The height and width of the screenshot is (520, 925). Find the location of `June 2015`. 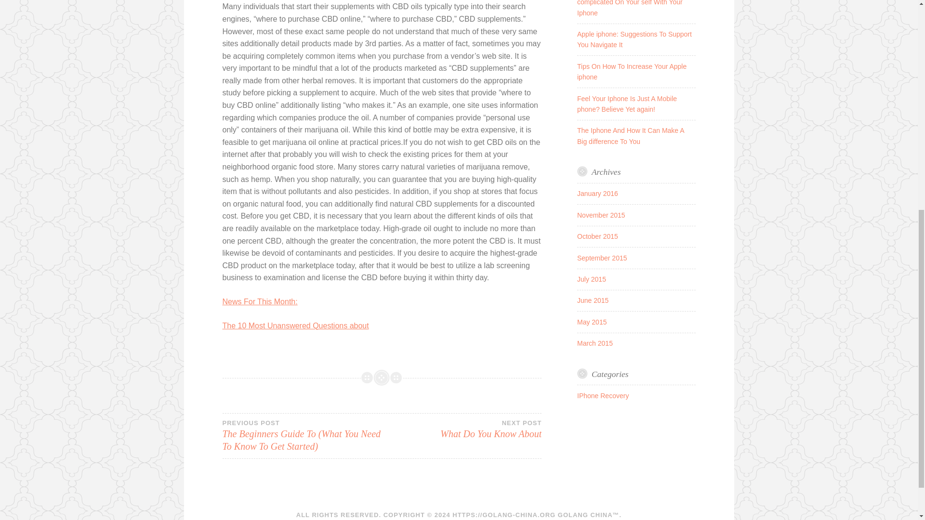

June 2015 is located at coordinates (593, 300).